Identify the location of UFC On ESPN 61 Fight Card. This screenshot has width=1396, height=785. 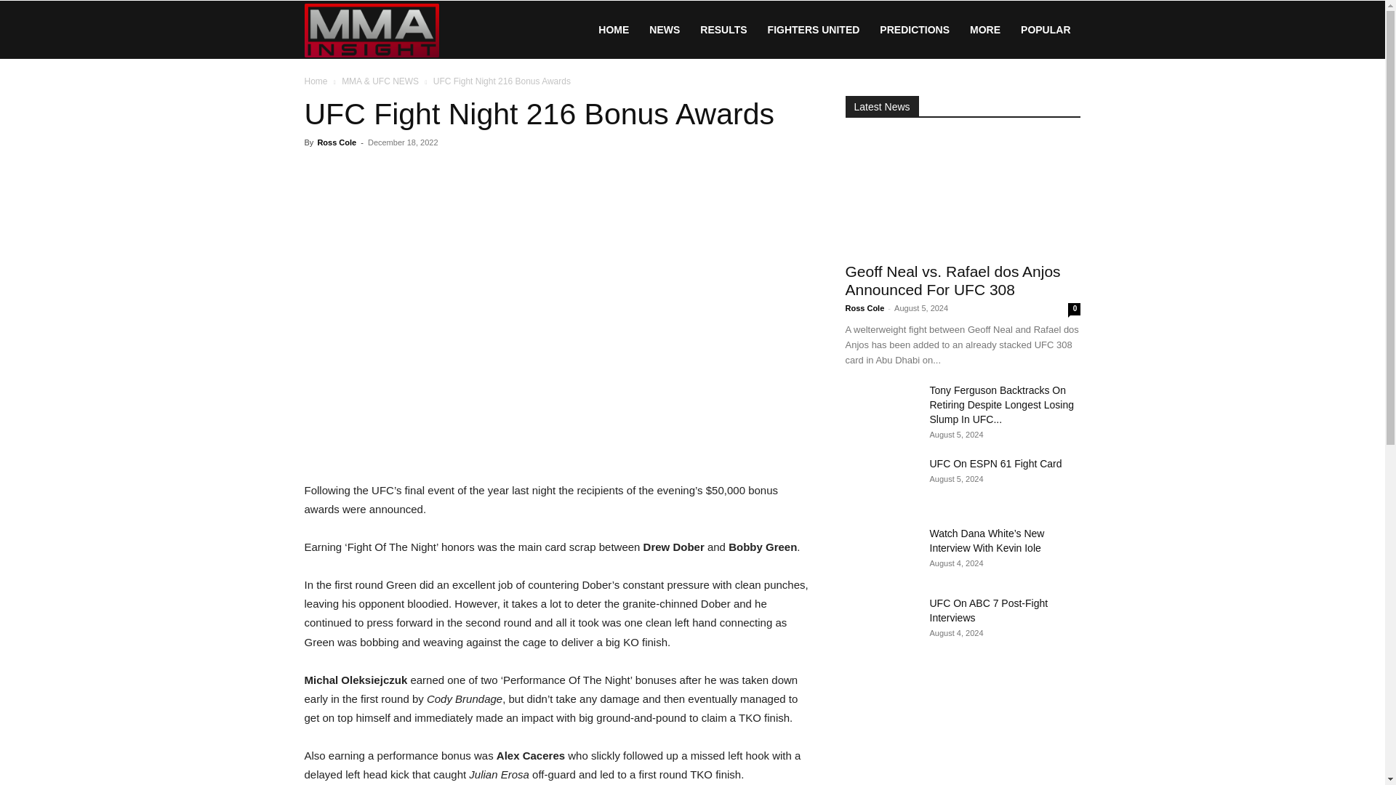
(880, 481).